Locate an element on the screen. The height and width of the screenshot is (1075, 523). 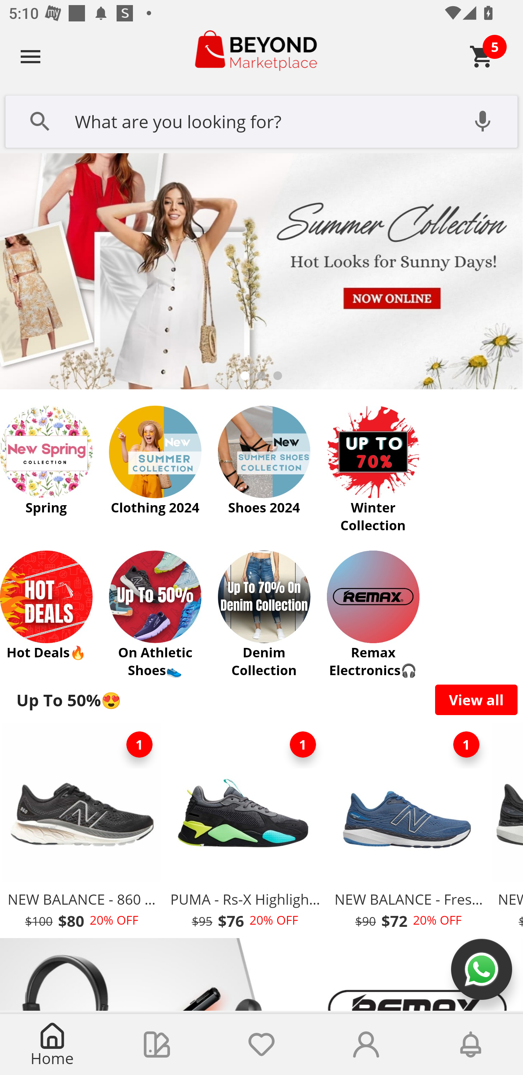
1 is located at coordinates (466, 745).